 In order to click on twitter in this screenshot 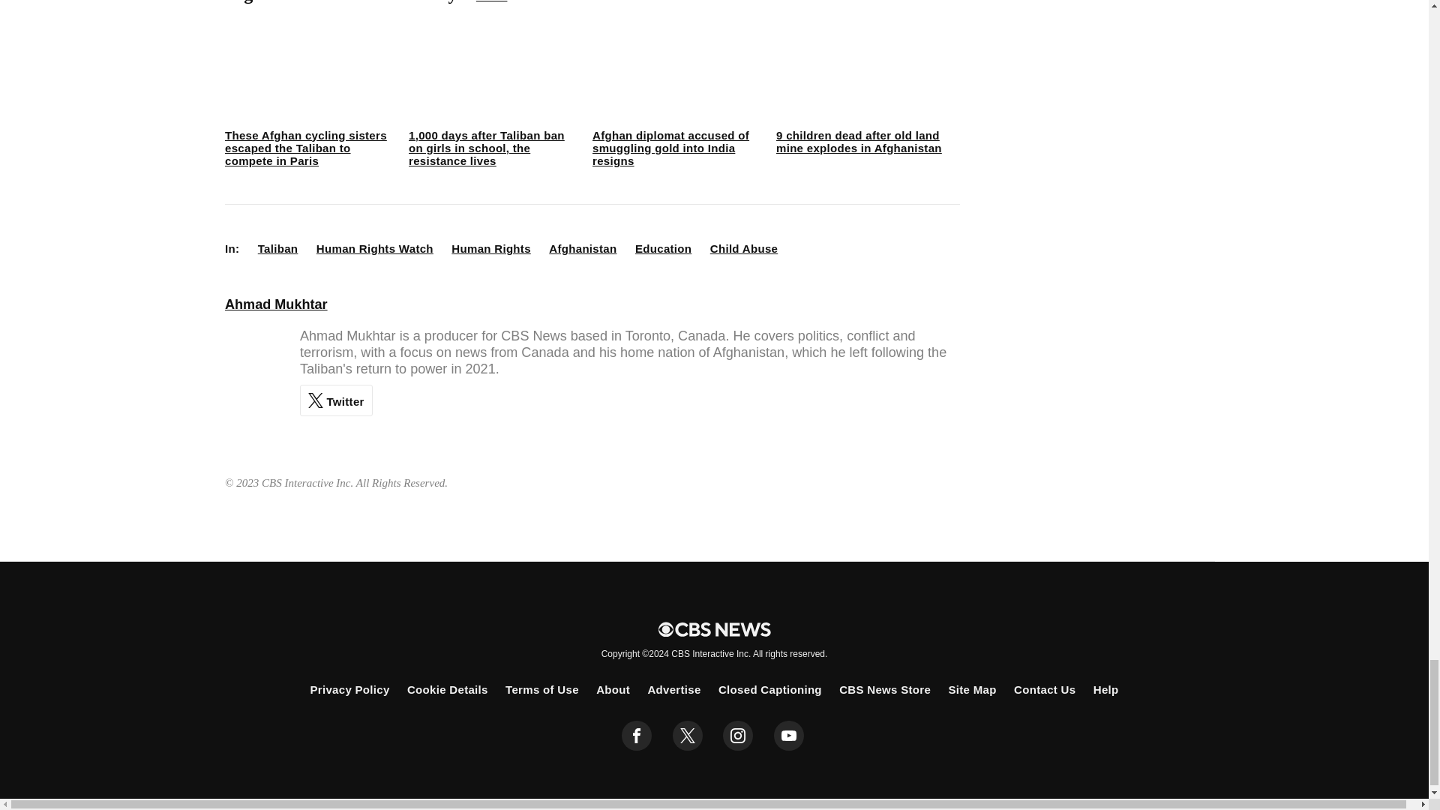, I will do `click(687, 736)`.